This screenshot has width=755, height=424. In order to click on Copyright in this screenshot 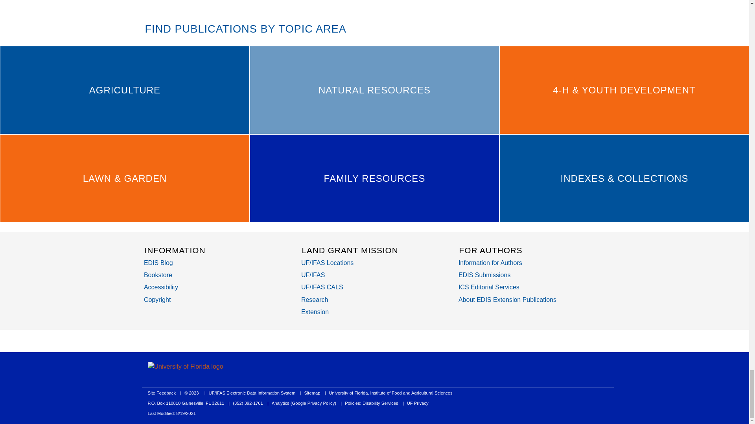, I will do `click(157, 299)`.